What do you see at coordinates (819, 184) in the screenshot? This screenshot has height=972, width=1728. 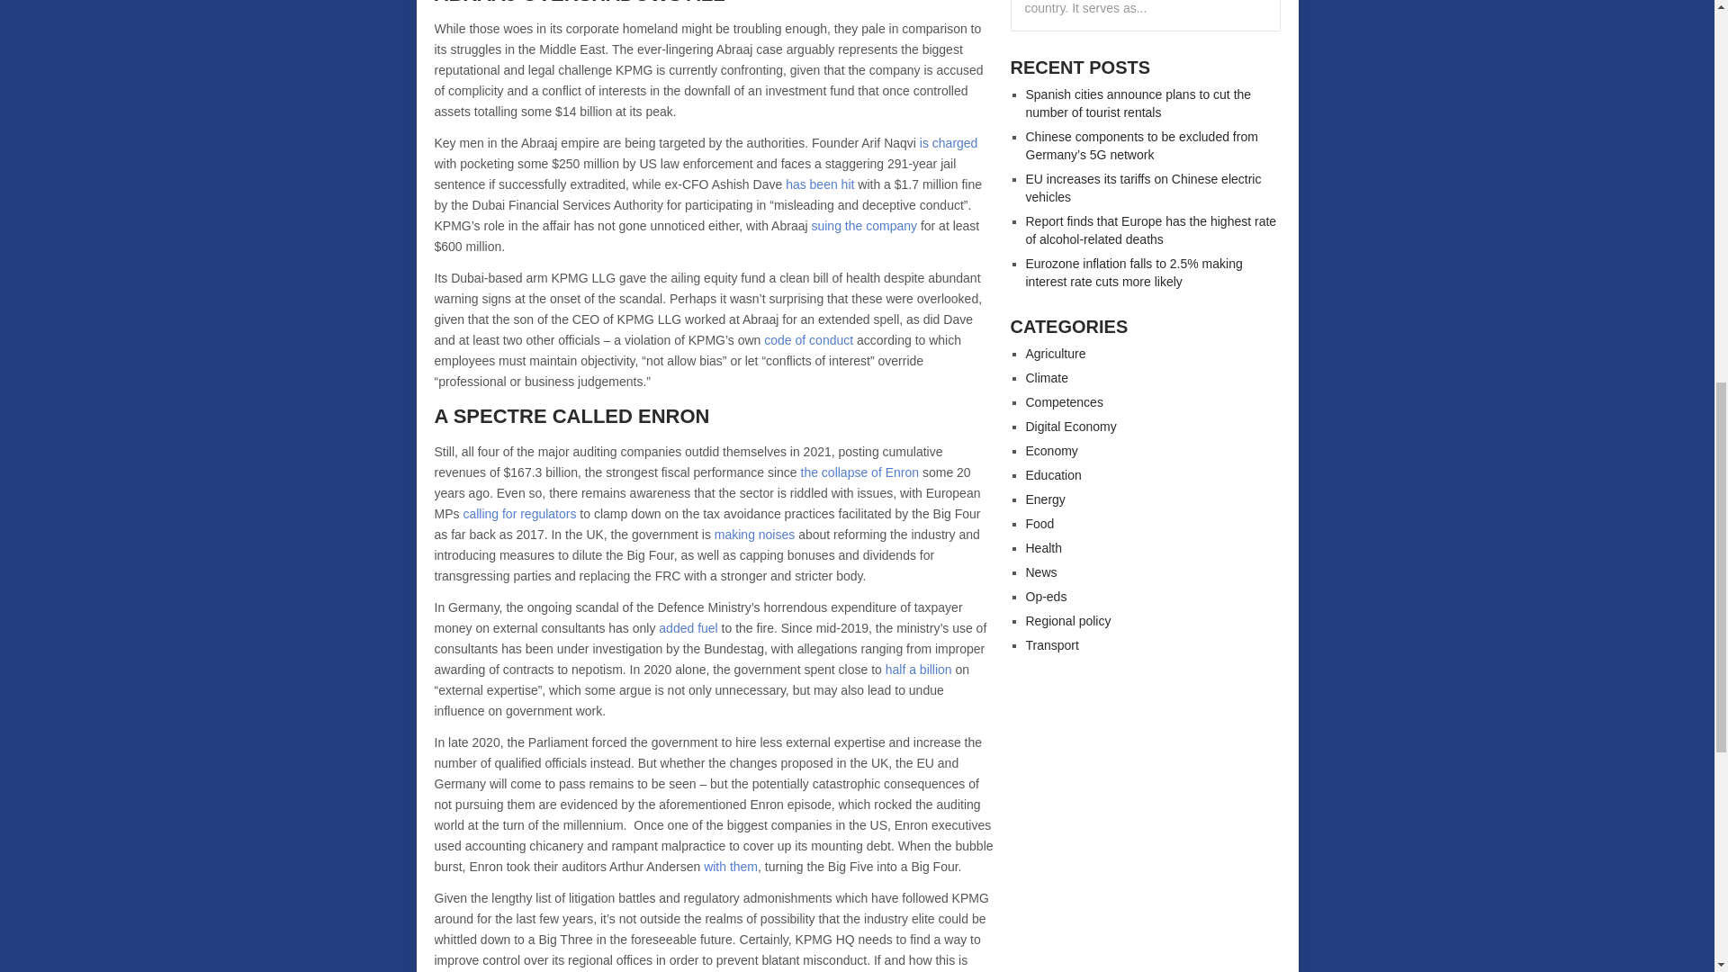 I see `has been hit` at bounding box center [819, 184].